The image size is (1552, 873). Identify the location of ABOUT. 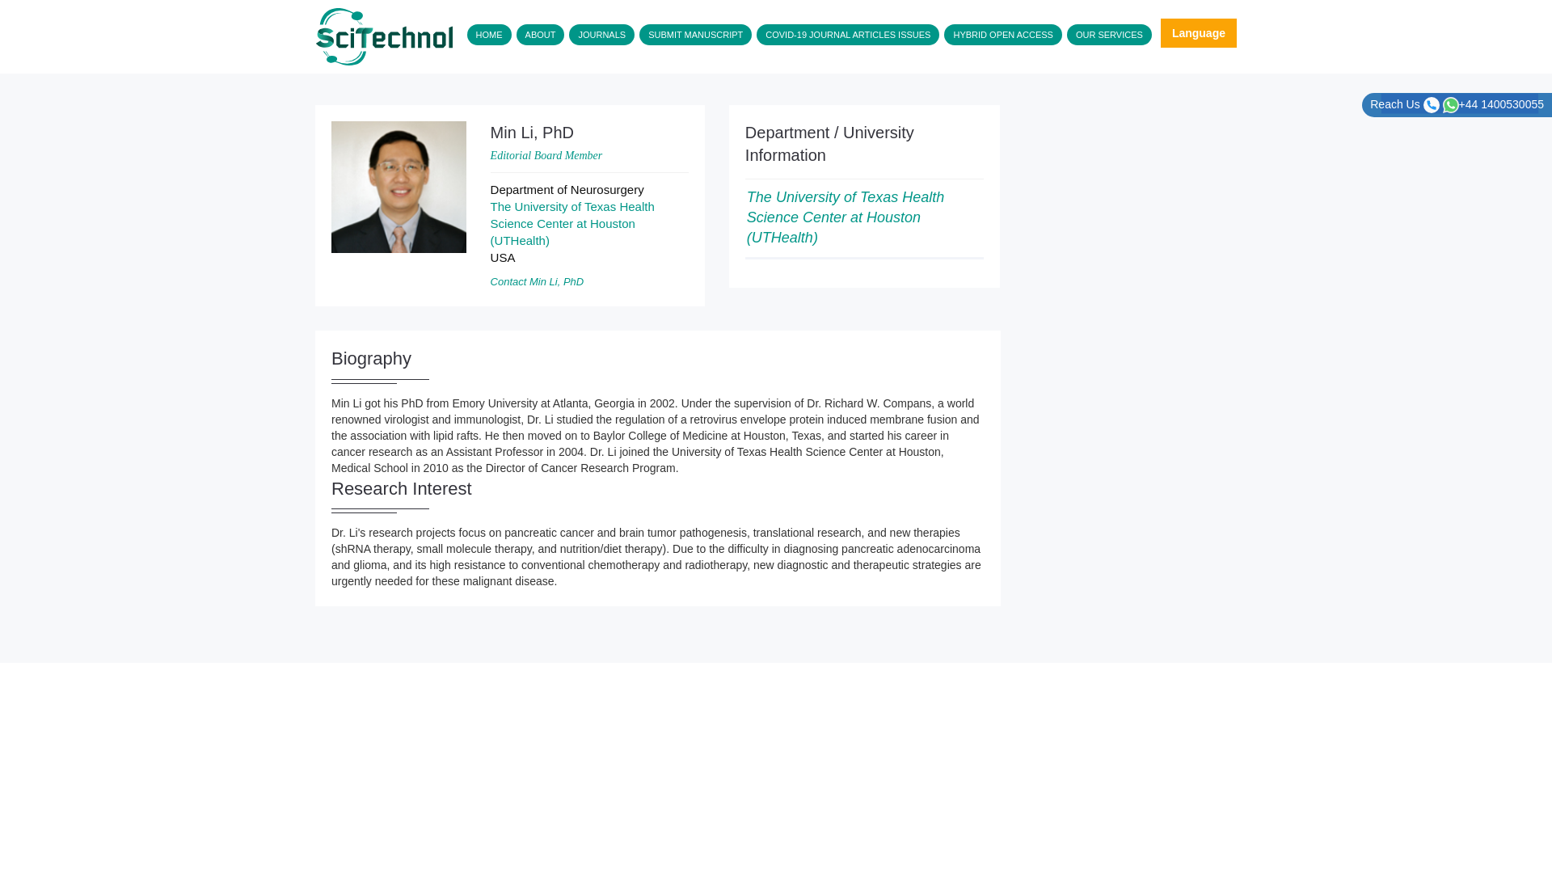
(540, 35).